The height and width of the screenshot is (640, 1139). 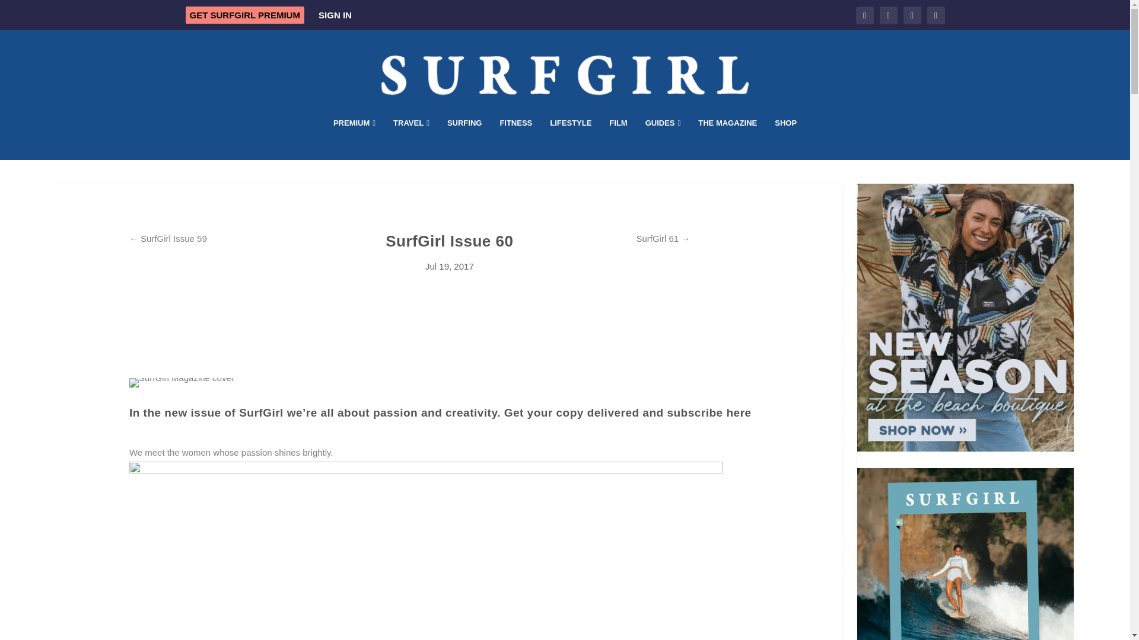 What do you see at coordinates (571, 139) in the screenshot?
I see `LIFESTYLE` at bounding box center [571, 139].